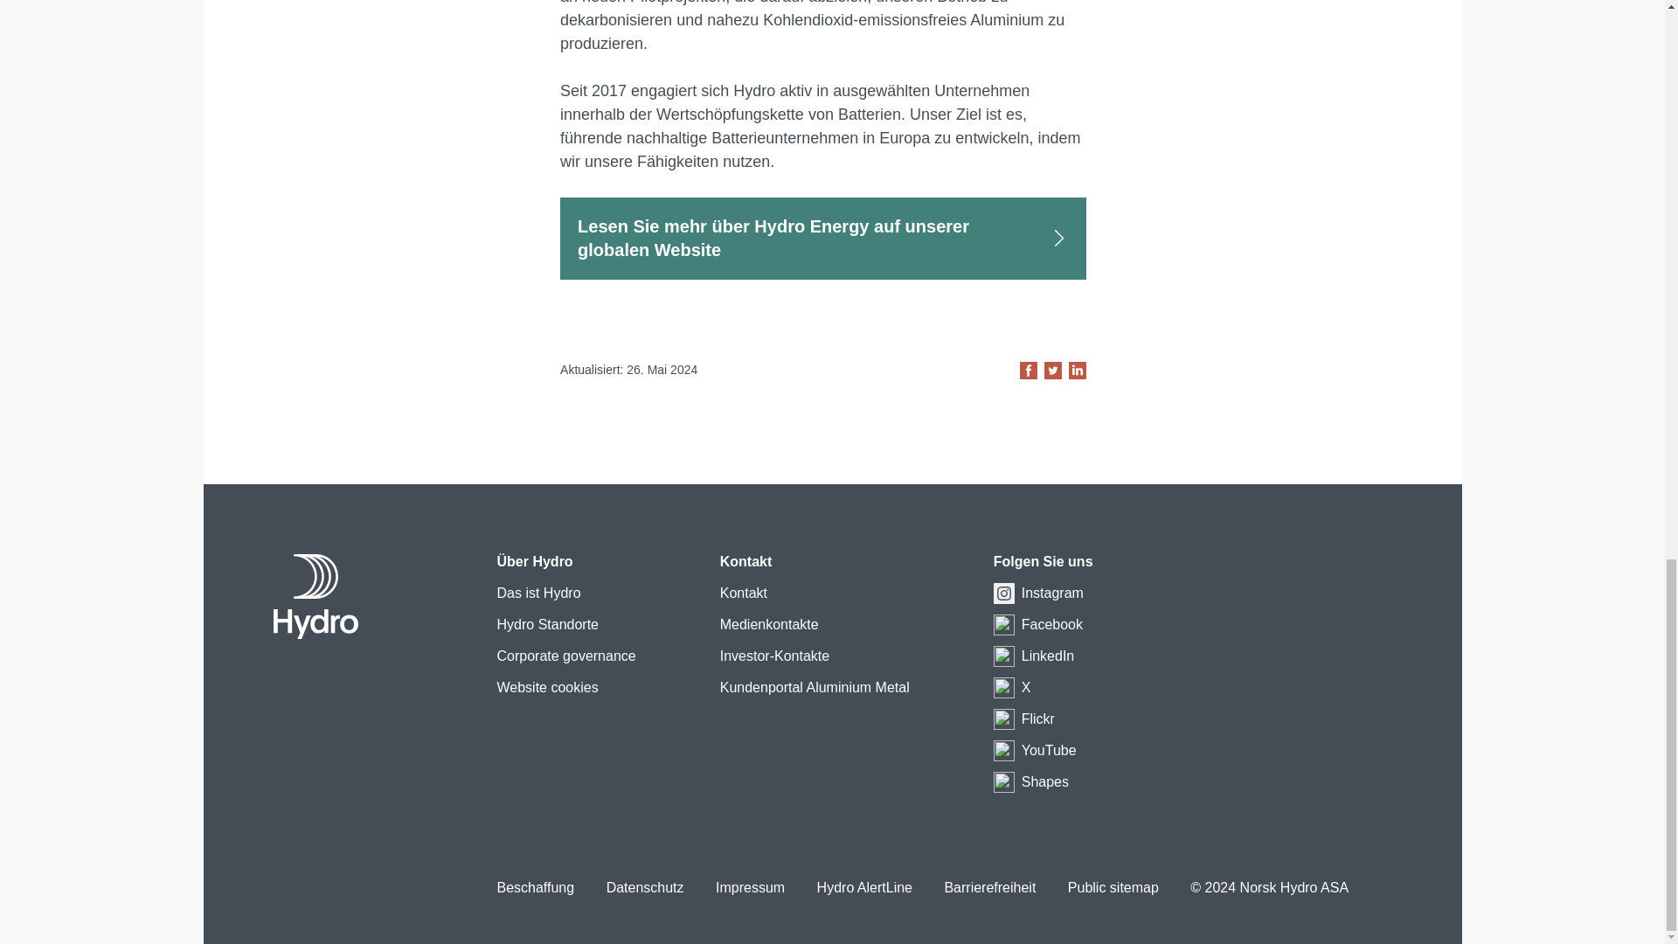  Describe the element at coordinates (1003, 656) in the screenshot. I see `linkedin icon` at that location.